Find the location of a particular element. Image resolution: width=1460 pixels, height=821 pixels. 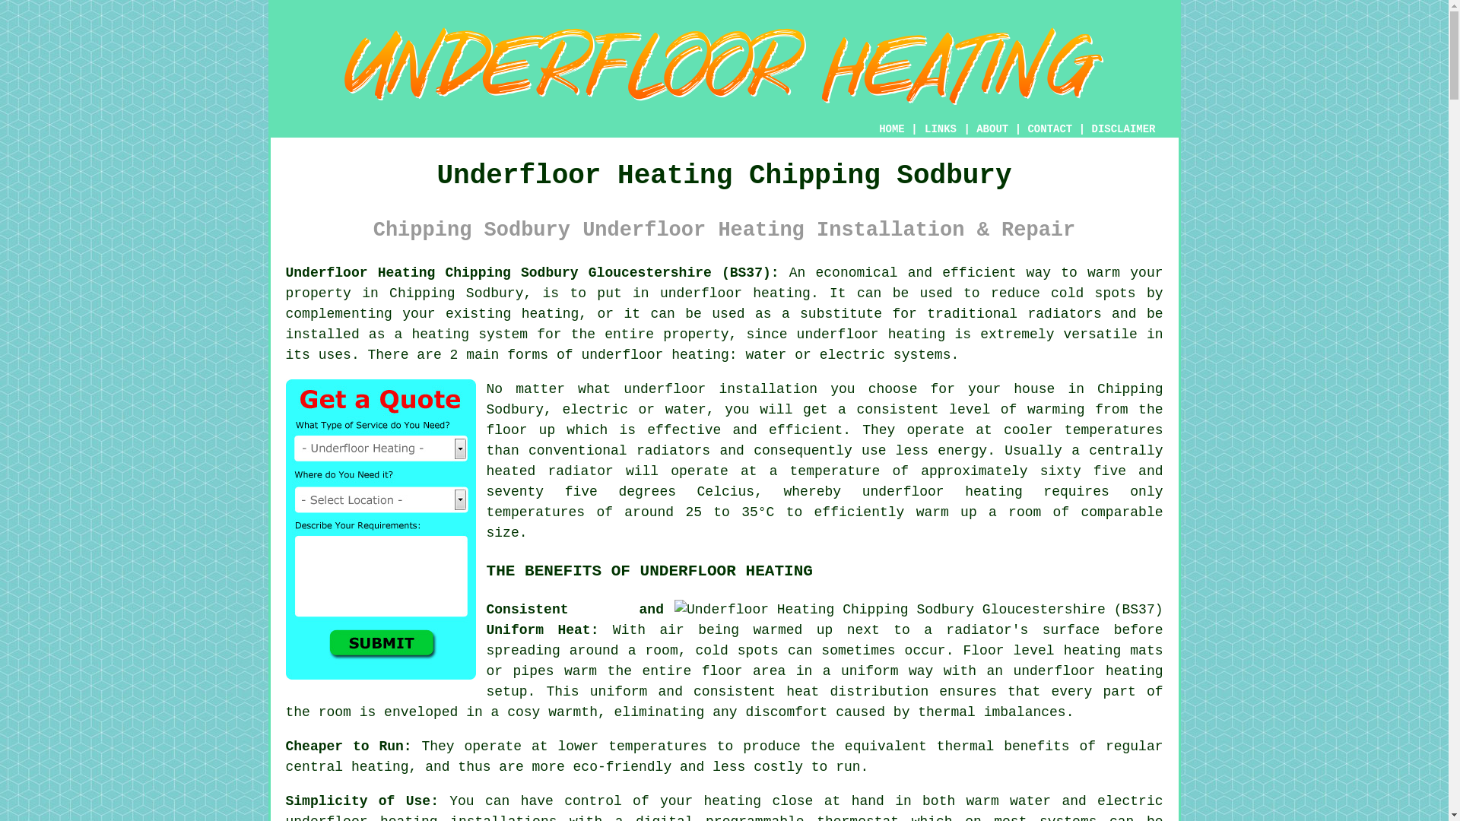

underfloor heating is located at coordinates (943, 491).